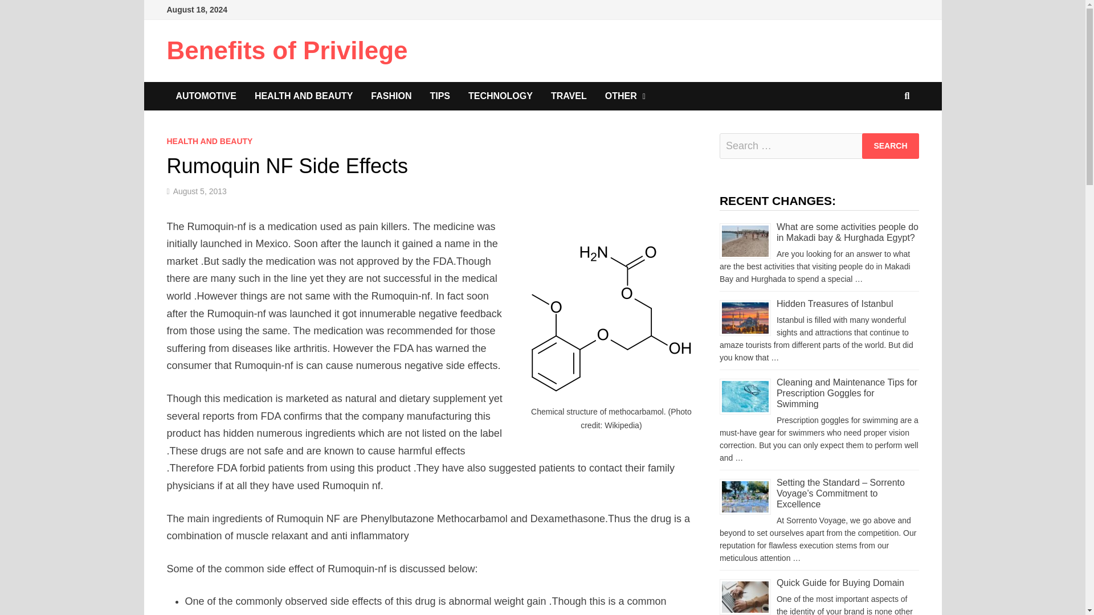 Image resolution: width=1094 pixels, height=615 pixels. I want to click on Search, so click(890, 146).